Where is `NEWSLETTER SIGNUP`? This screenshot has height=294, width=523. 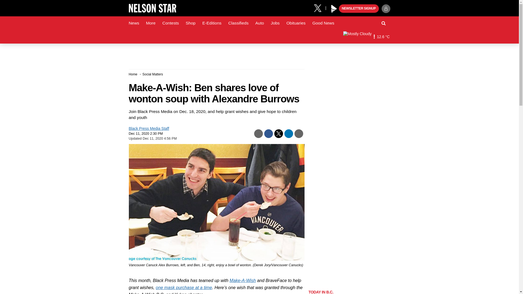 NEWSLETTER SIGNUP is located at coordinates (359, 9).